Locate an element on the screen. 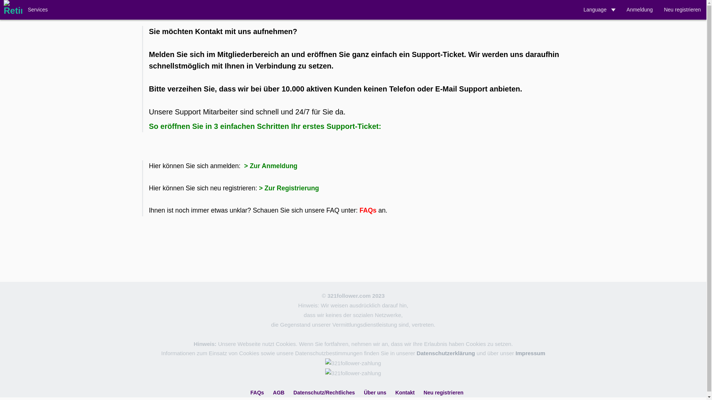 Image resolution: width=712 pixels, height=400 pixels. AGB is located at coordinates (279, 393).